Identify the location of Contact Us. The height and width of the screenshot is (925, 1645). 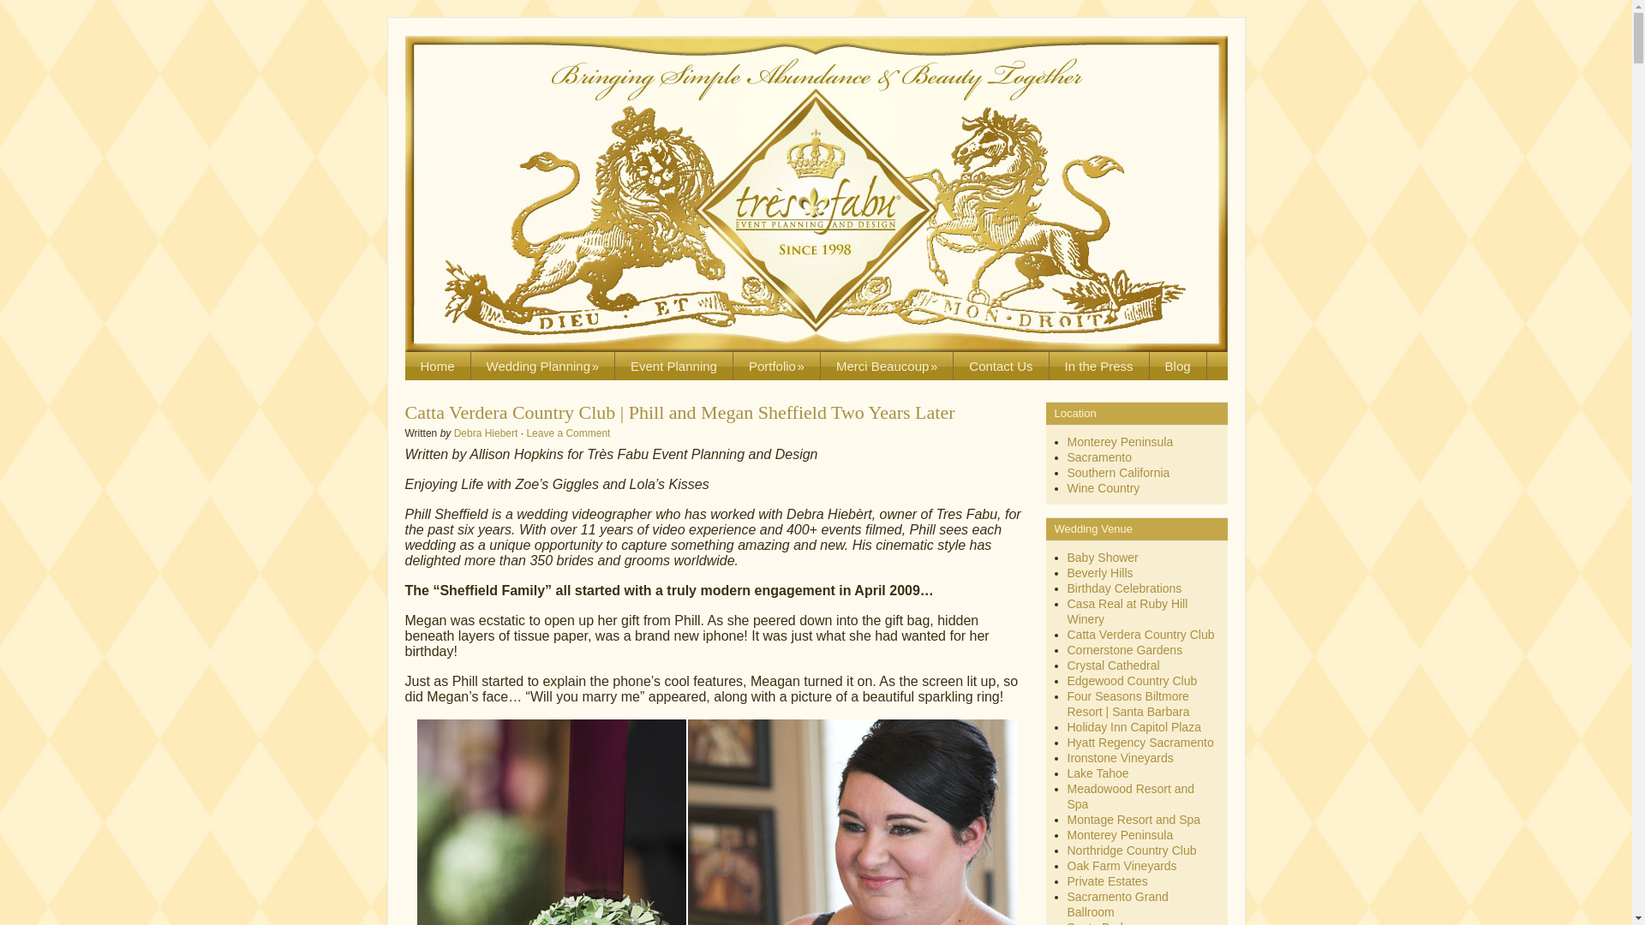
(1001, 366).